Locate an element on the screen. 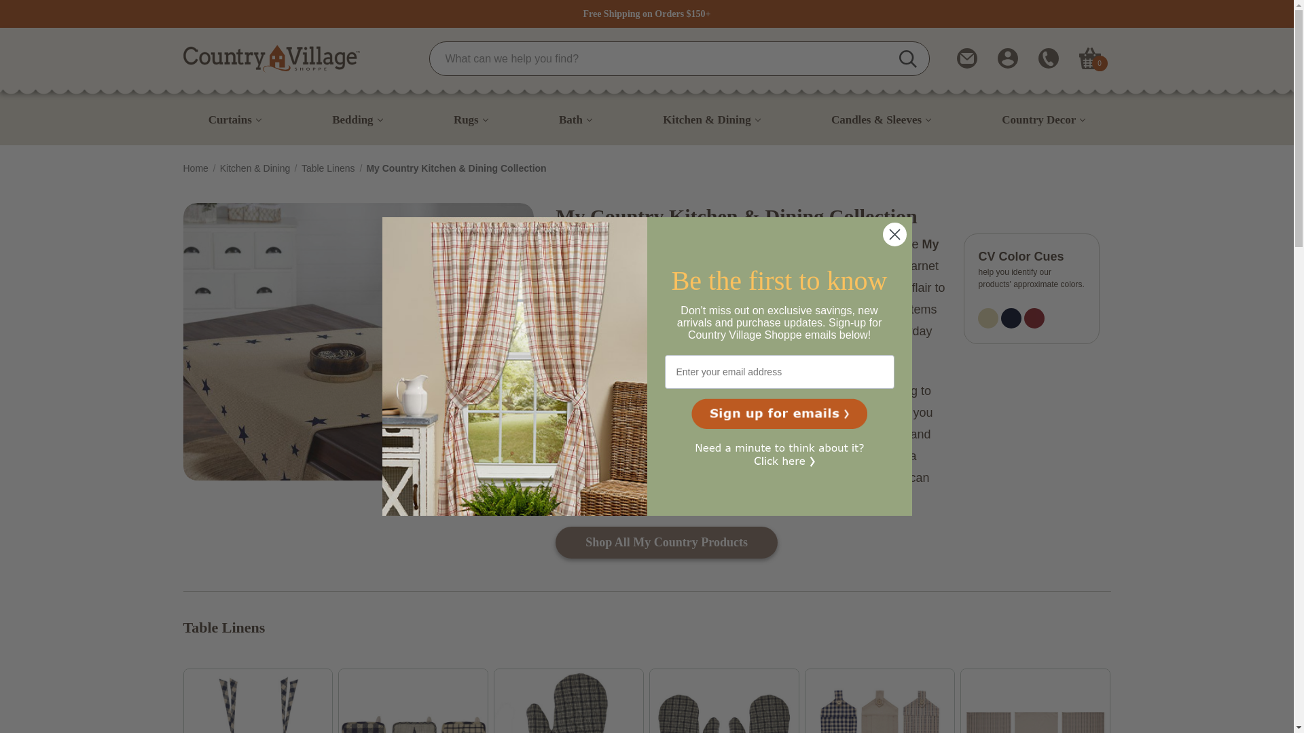  Tan is located at coordinates (988, 318).